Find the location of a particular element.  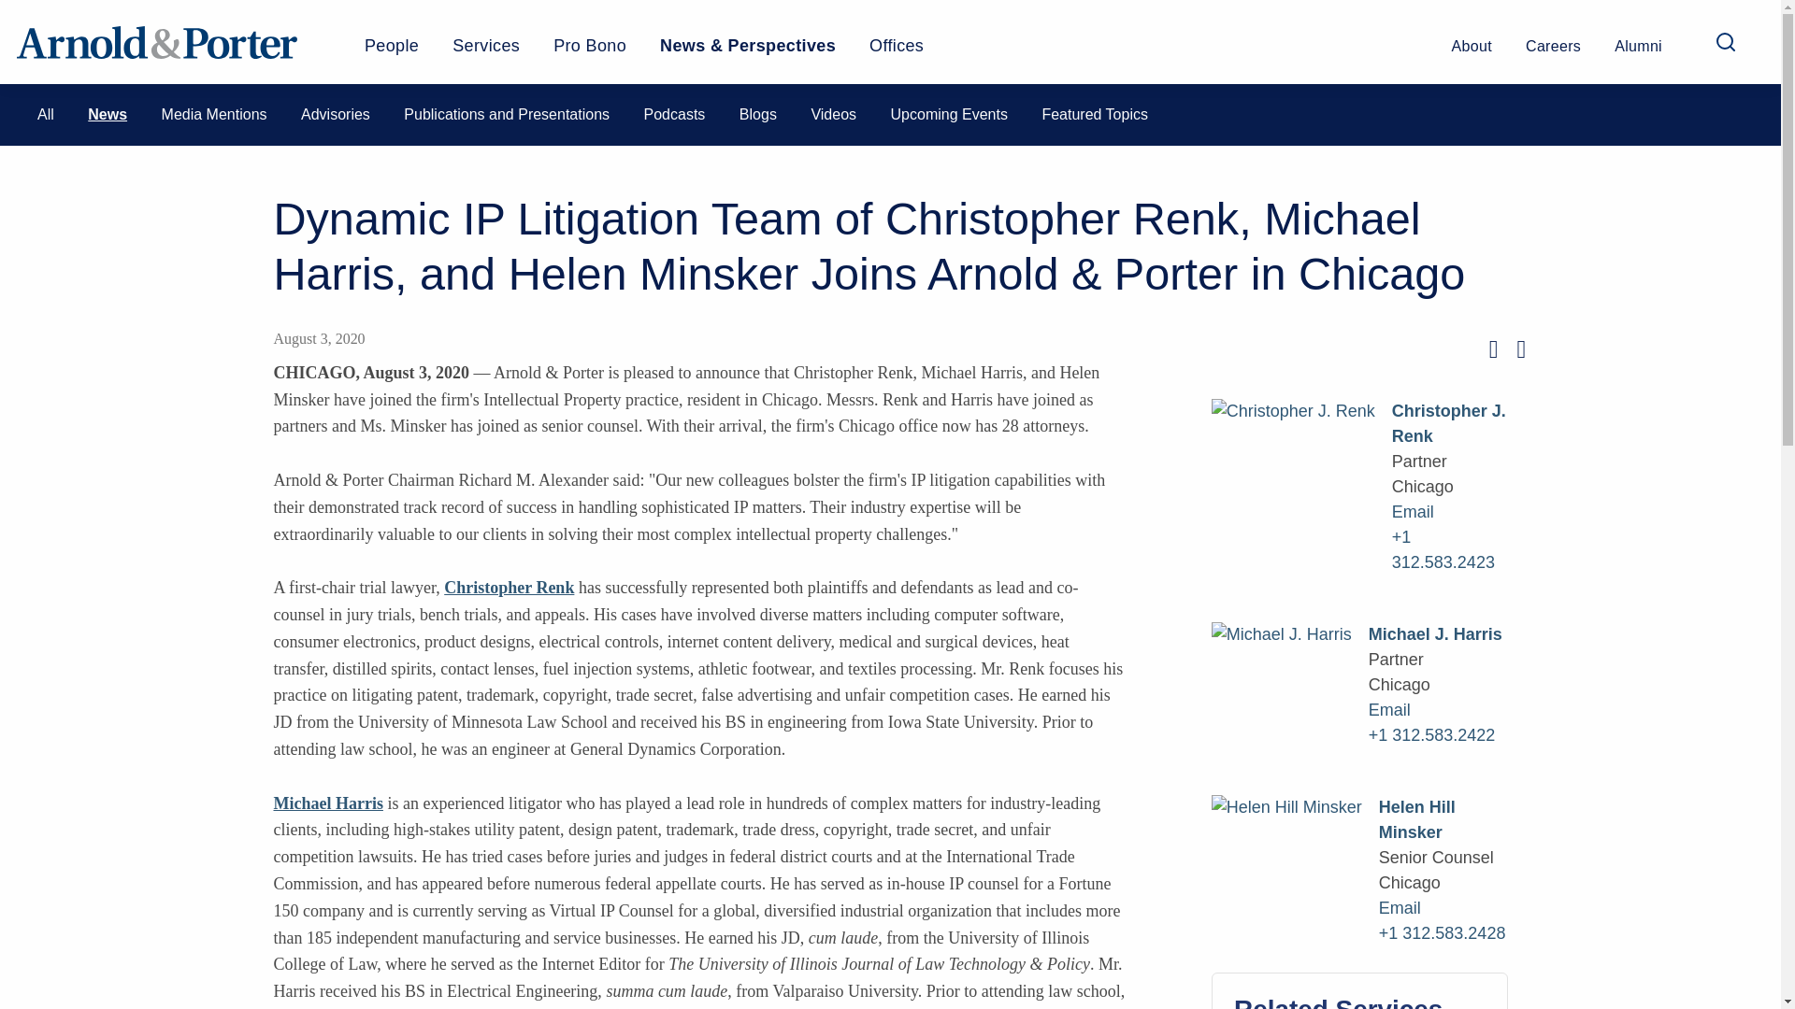

Services is located at coordinates (486, 52).